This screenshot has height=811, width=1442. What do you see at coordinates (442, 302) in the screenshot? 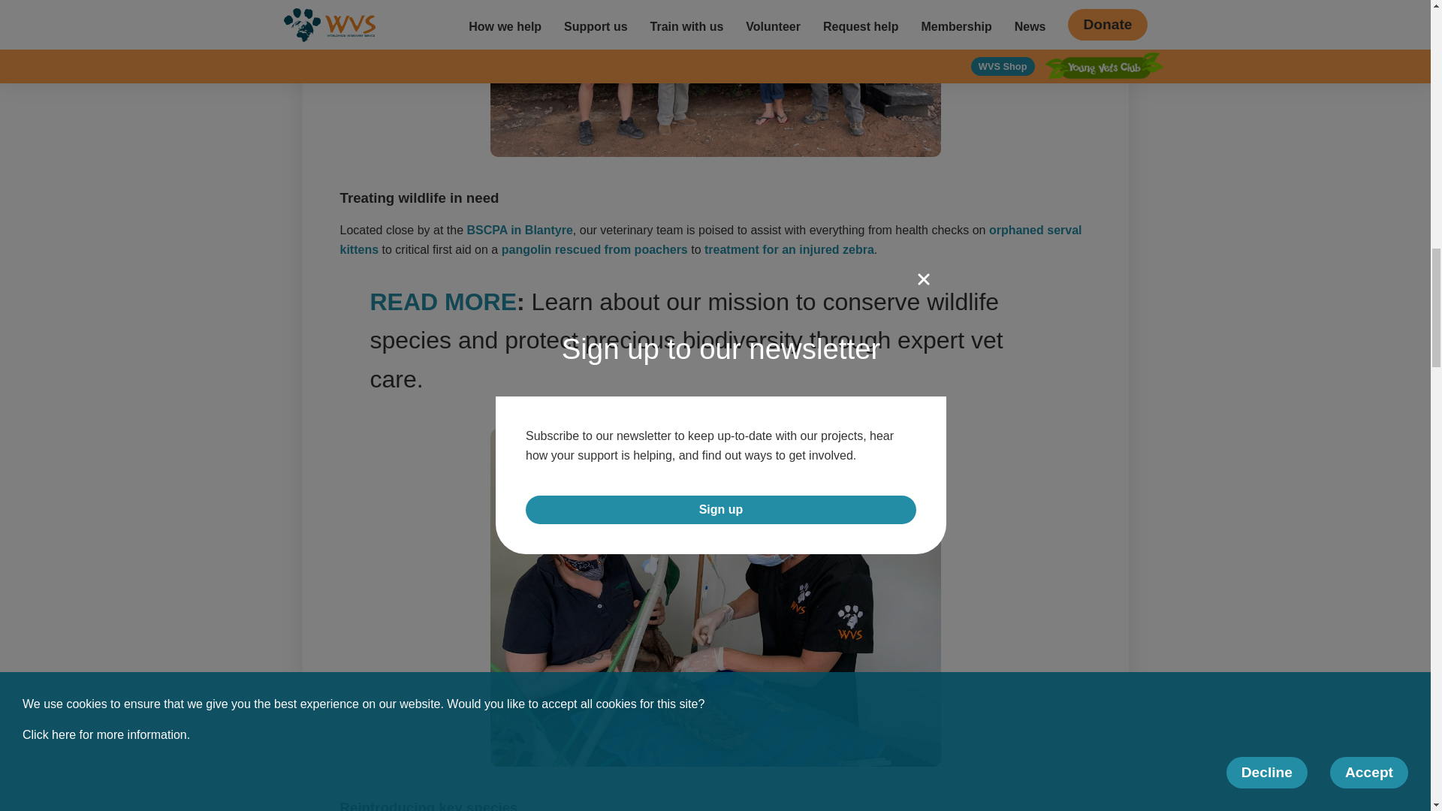
I see `READ MORE` at bounding box center [442, 302].